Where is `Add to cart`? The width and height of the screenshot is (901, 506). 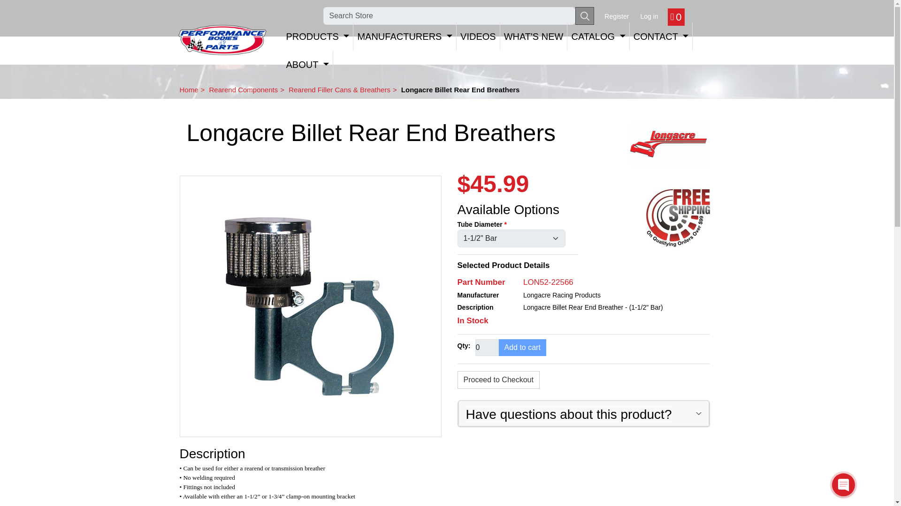
Add to cart is located at coordinates (522, 348).